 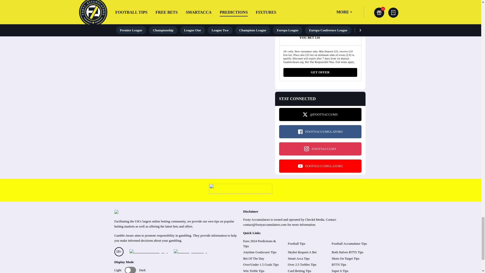 I want to click on Be gamble aware campaign, so click(x=148, y=252).